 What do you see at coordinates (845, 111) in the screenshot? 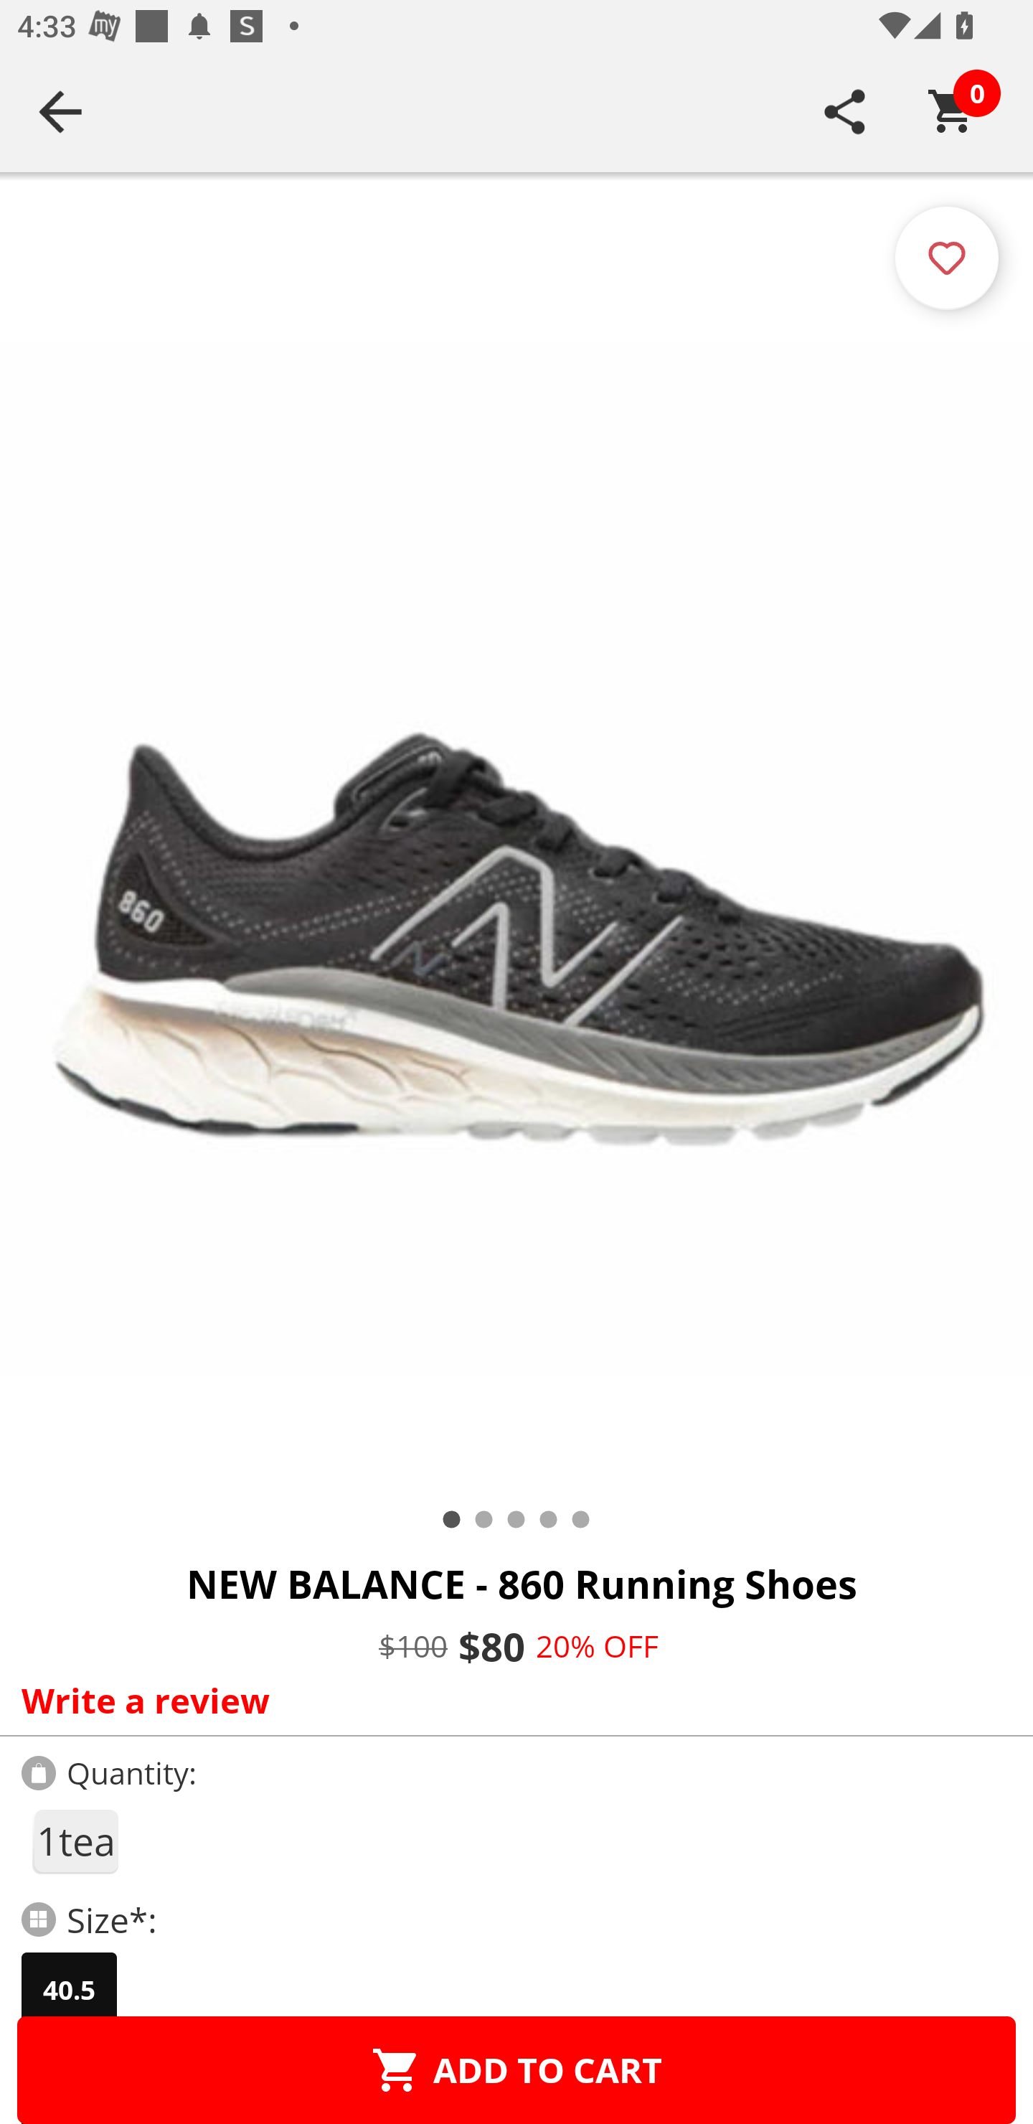
I see `SHARE` at bounding box center [845, 111].